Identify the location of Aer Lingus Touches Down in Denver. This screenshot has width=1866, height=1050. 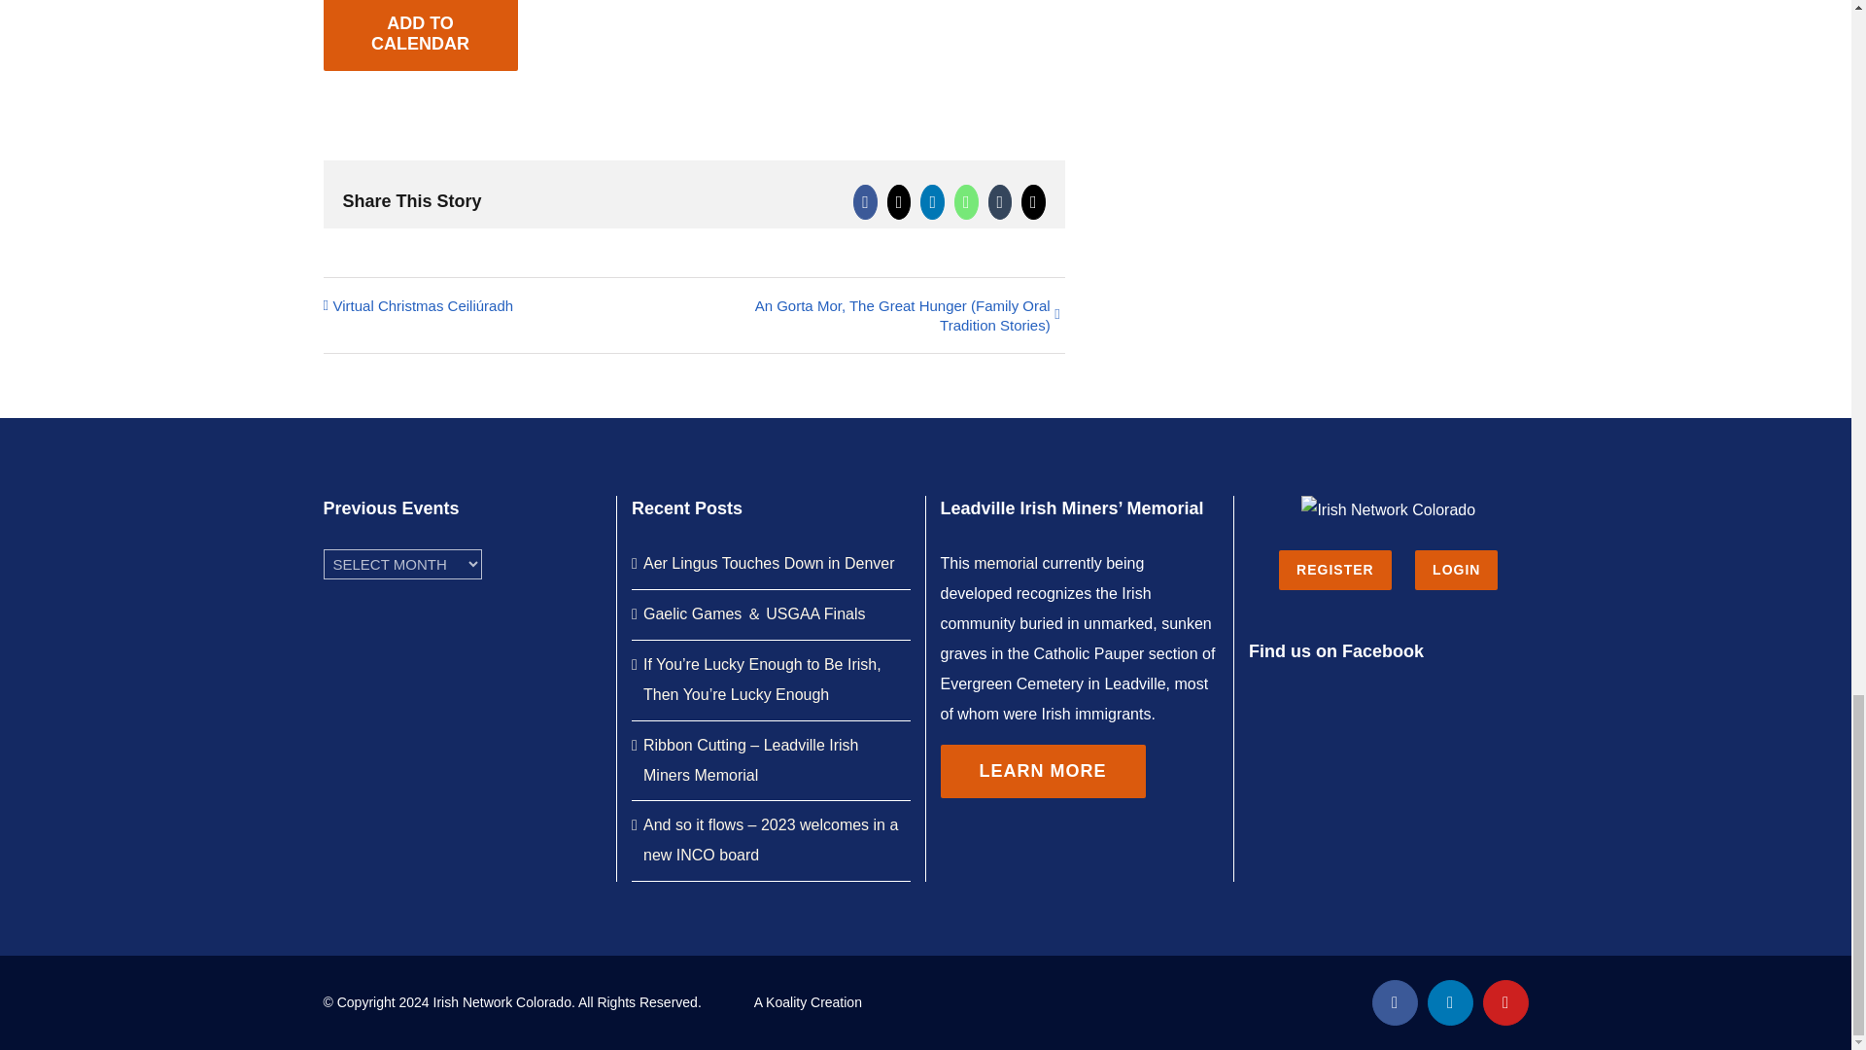
(772, 564).